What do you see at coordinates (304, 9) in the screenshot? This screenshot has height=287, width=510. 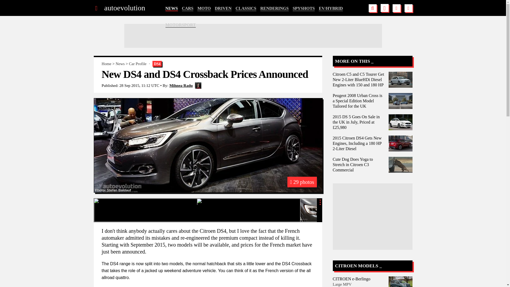 I see `SPYSHOTS` at bounding box center [304, 9].